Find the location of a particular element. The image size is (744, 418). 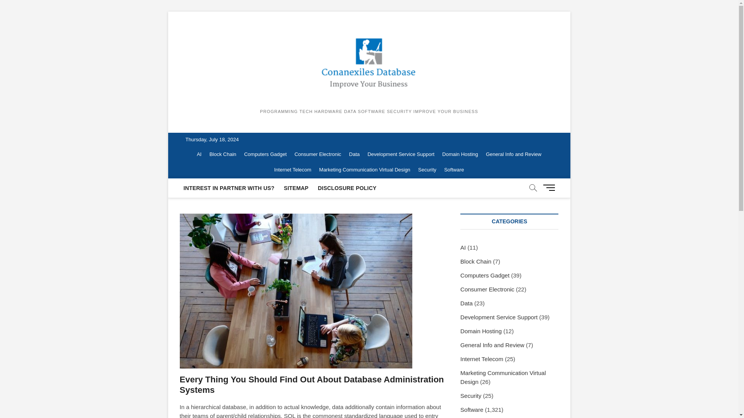

Development Service Support is located at coordinates (401, 154).